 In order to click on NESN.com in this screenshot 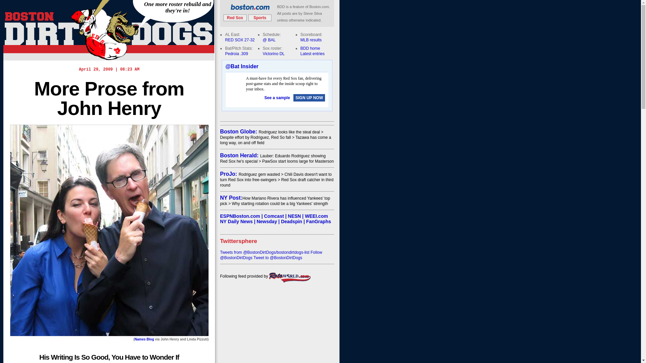, I will do `click(294, 216)`.